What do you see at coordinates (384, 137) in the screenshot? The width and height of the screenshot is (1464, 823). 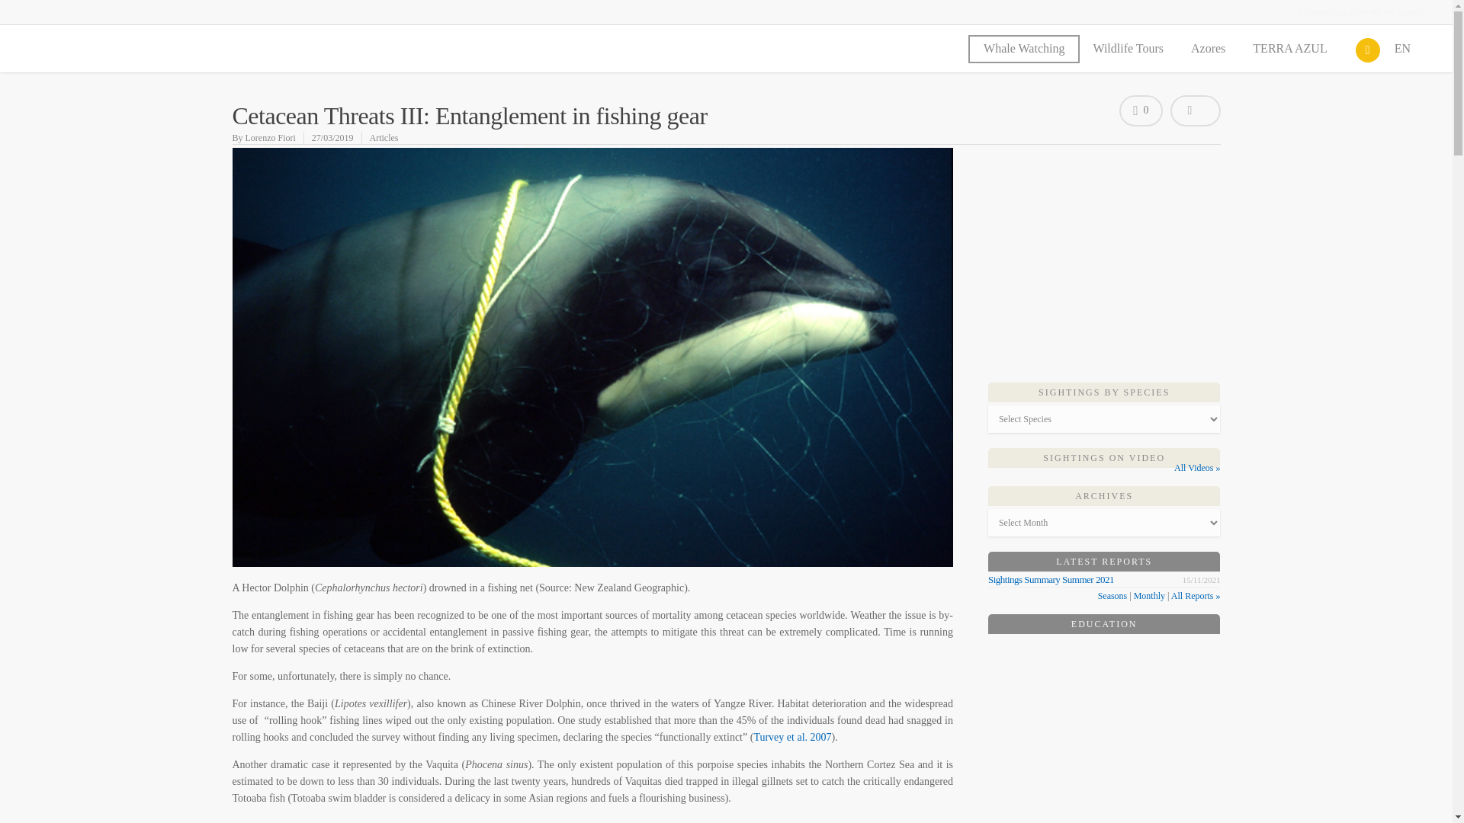 I see `Articles` at bounding box center [384, 137].